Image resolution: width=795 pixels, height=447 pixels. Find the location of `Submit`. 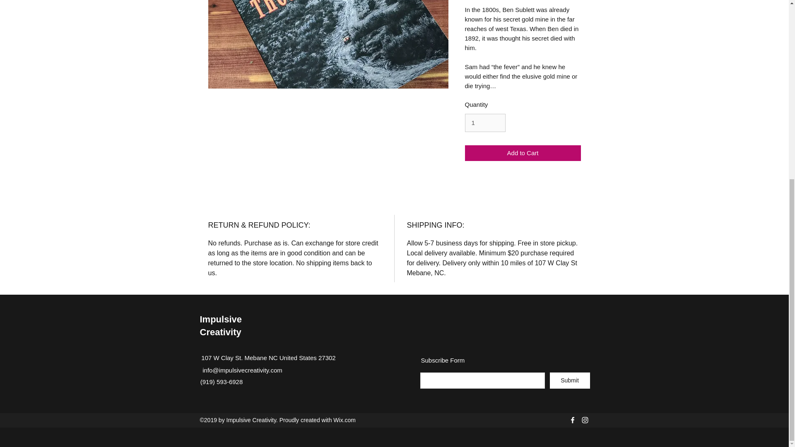

Submit is located at coordinates (570, 380).